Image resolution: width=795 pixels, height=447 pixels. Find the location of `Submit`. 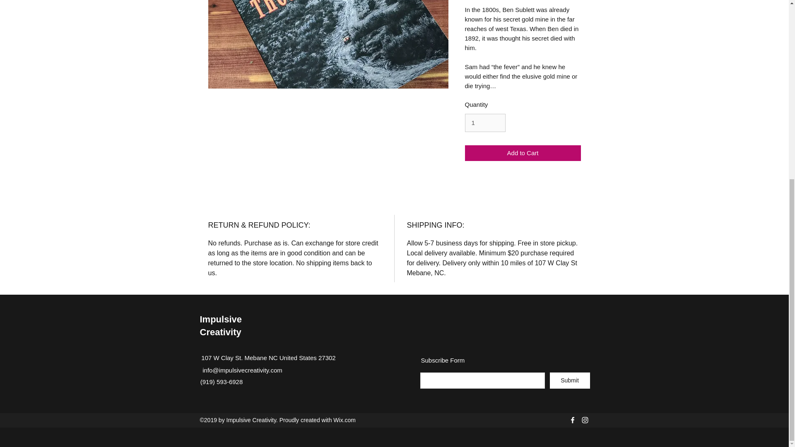

Submit is located at coordinates (570, 380).